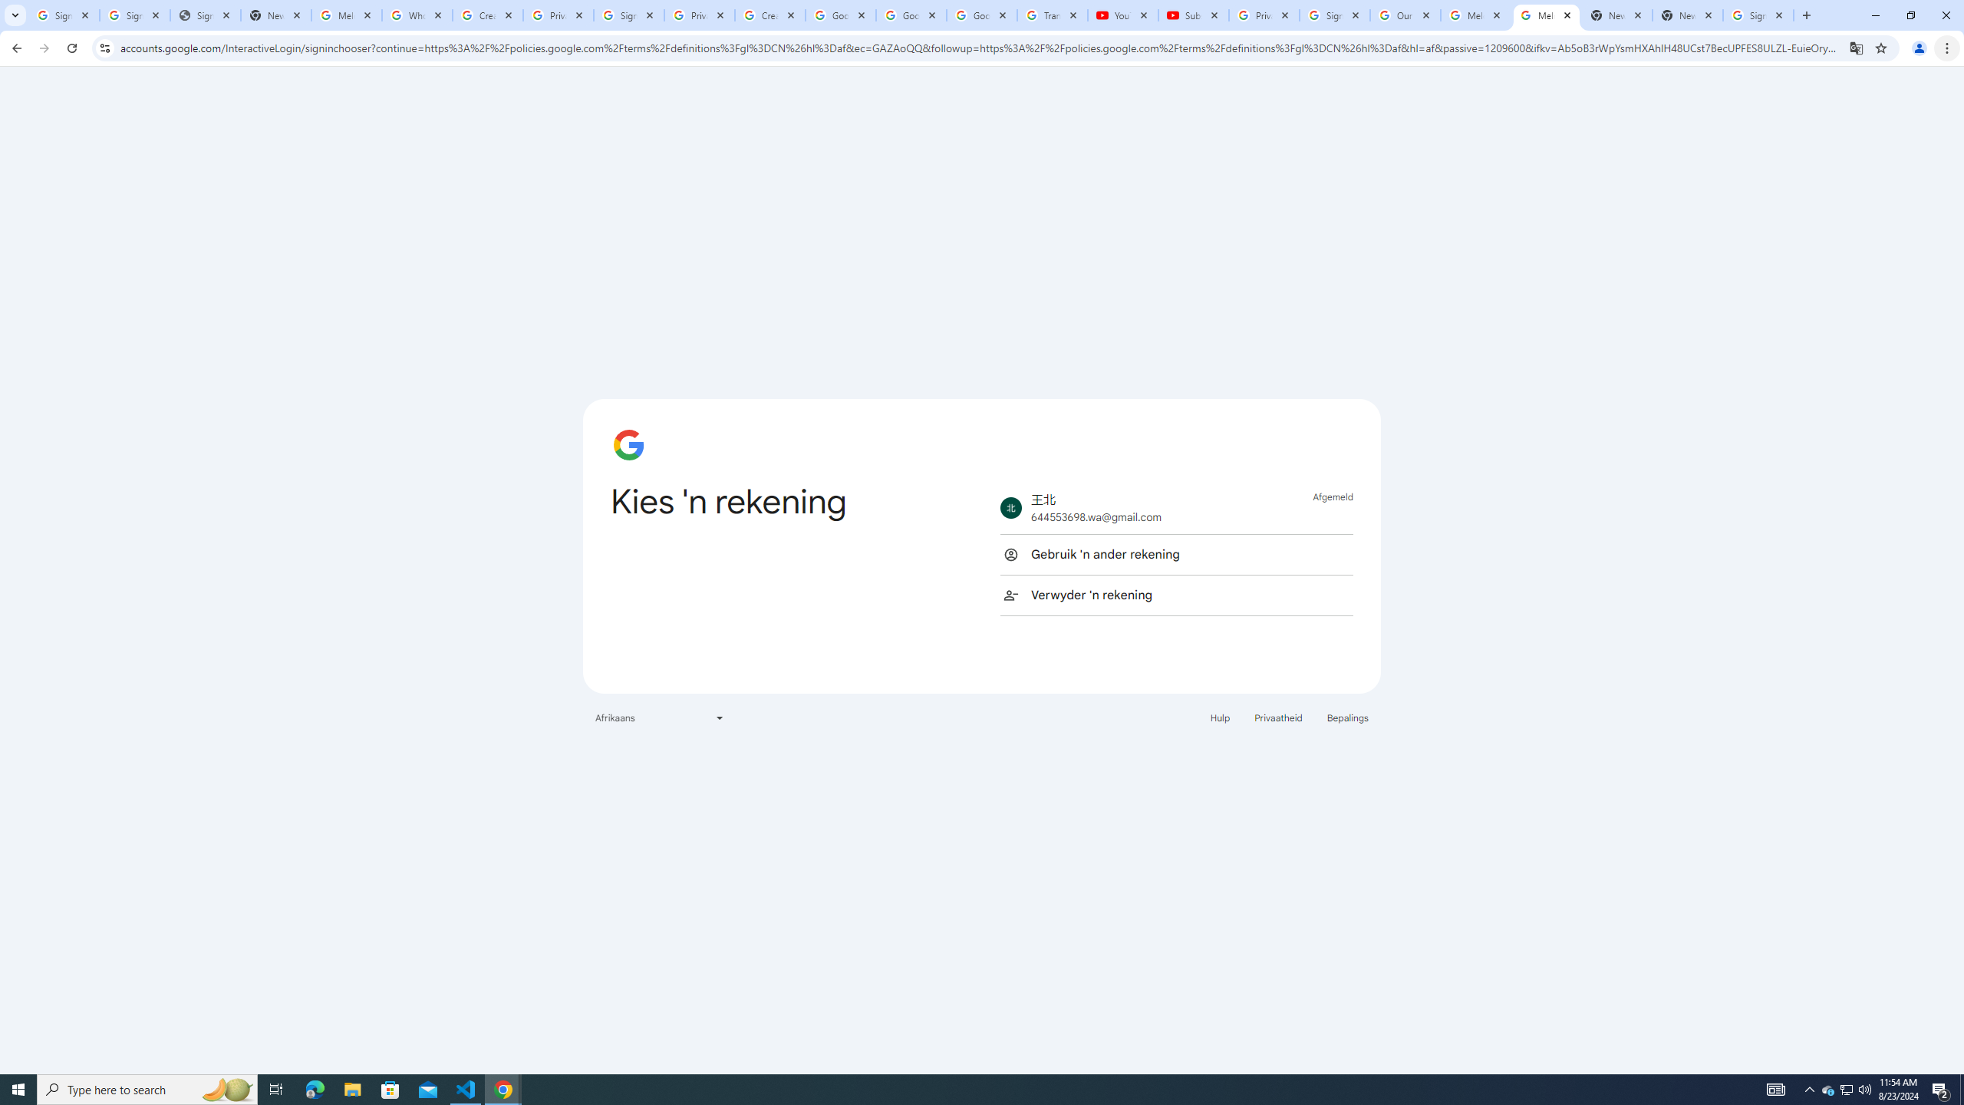  I want to click on Sign in - Google Accounts, so click(64, 15).